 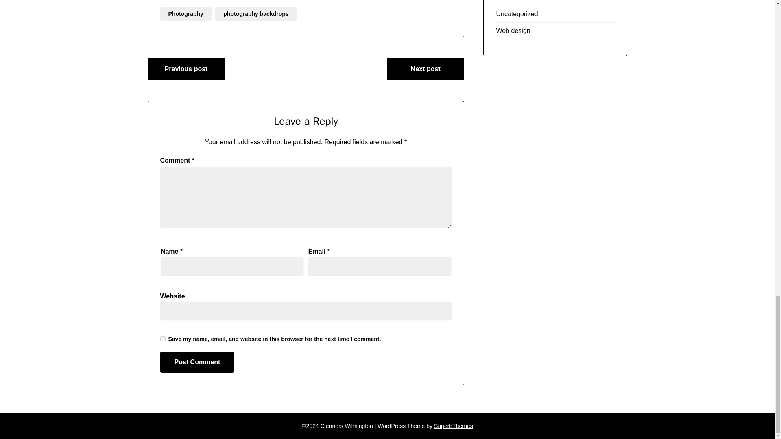 I want to click on Post Comment, so click(x=197, y=362).